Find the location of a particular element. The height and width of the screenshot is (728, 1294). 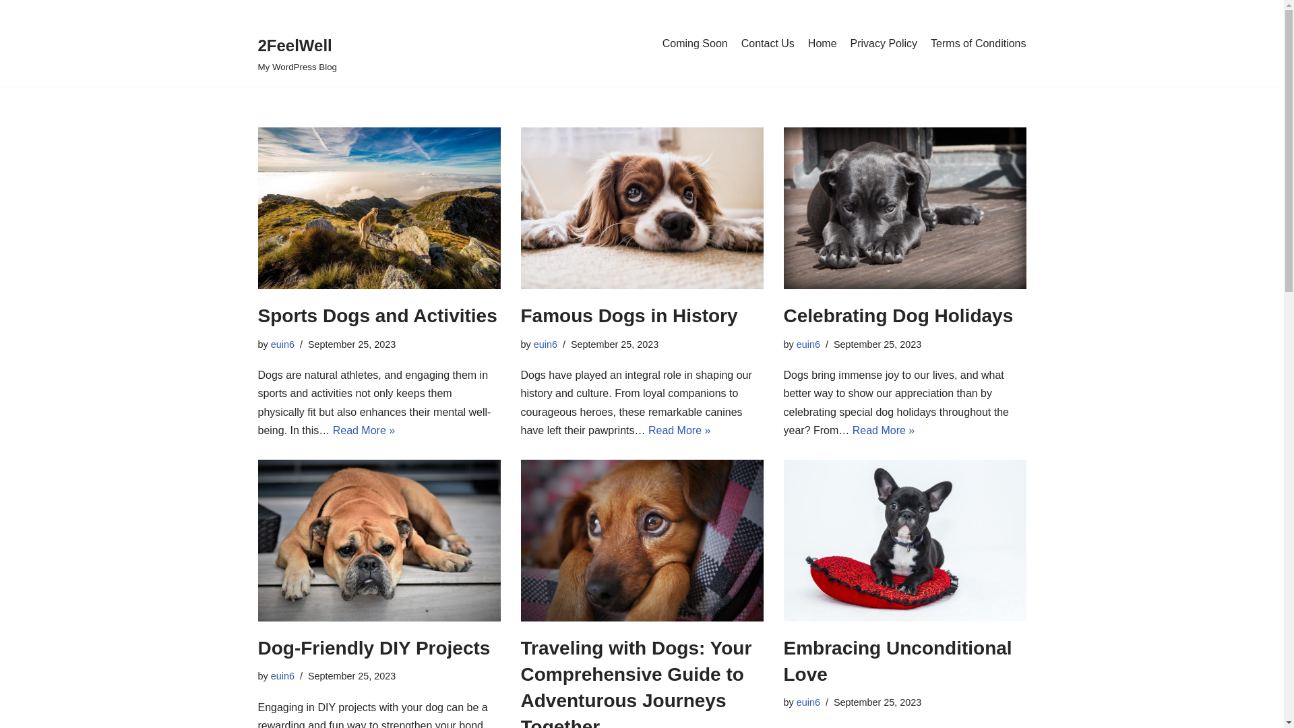

euin6 is located at coordinates (809, 702).